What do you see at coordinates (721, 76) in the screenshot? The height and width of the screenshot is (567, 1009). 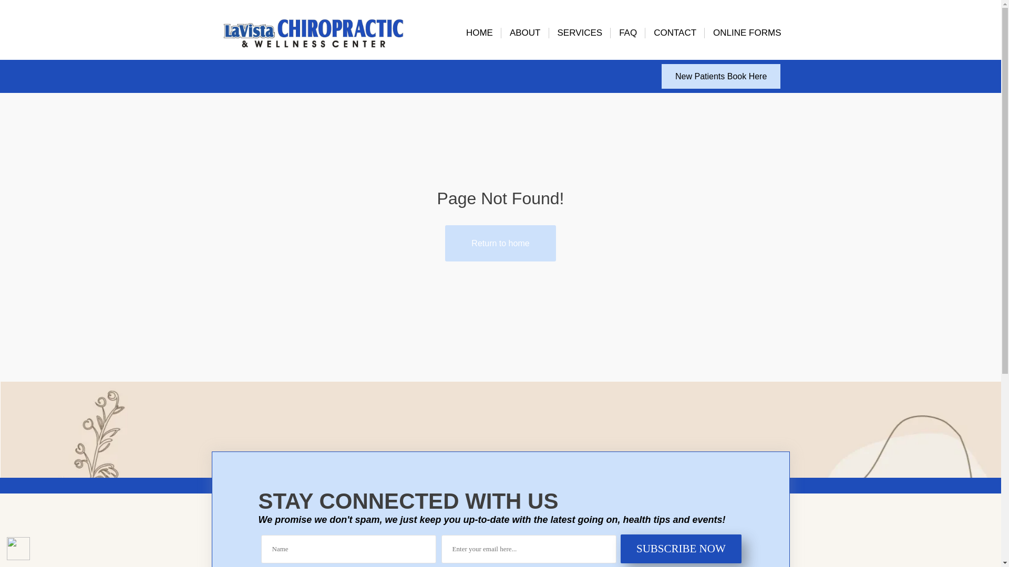 I see `New Patients Book Here` at bounding box center [721, 76].